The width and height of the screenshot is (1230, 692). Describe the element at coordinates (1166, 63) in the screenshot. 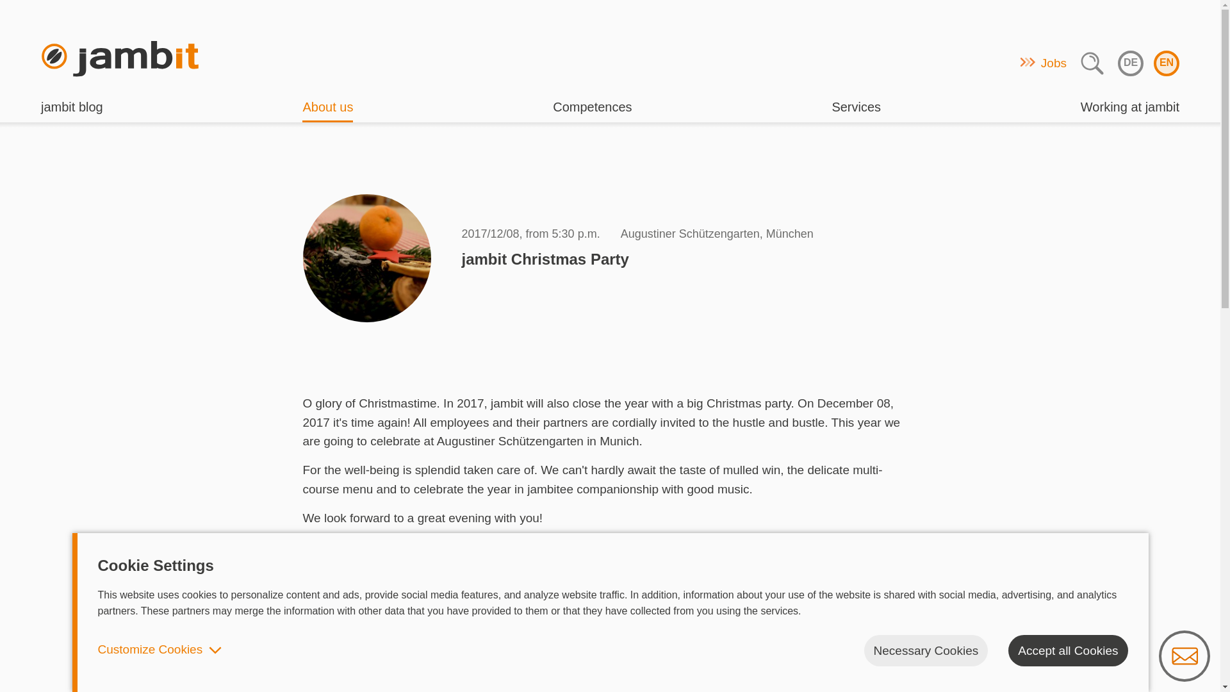

I see `EN` at that location.